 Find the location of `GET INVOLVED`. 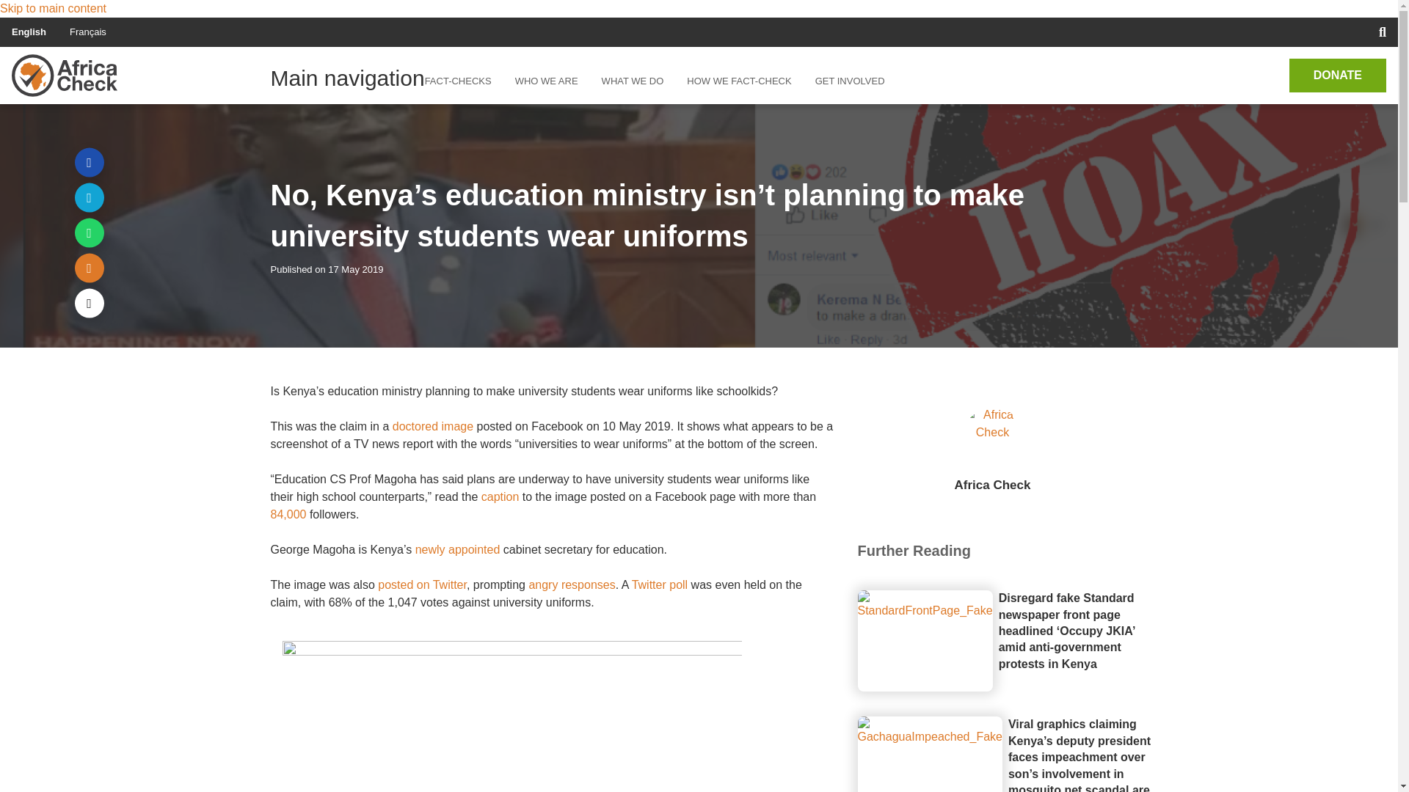

GET INVOLVED is located at coordinates (850, 81).